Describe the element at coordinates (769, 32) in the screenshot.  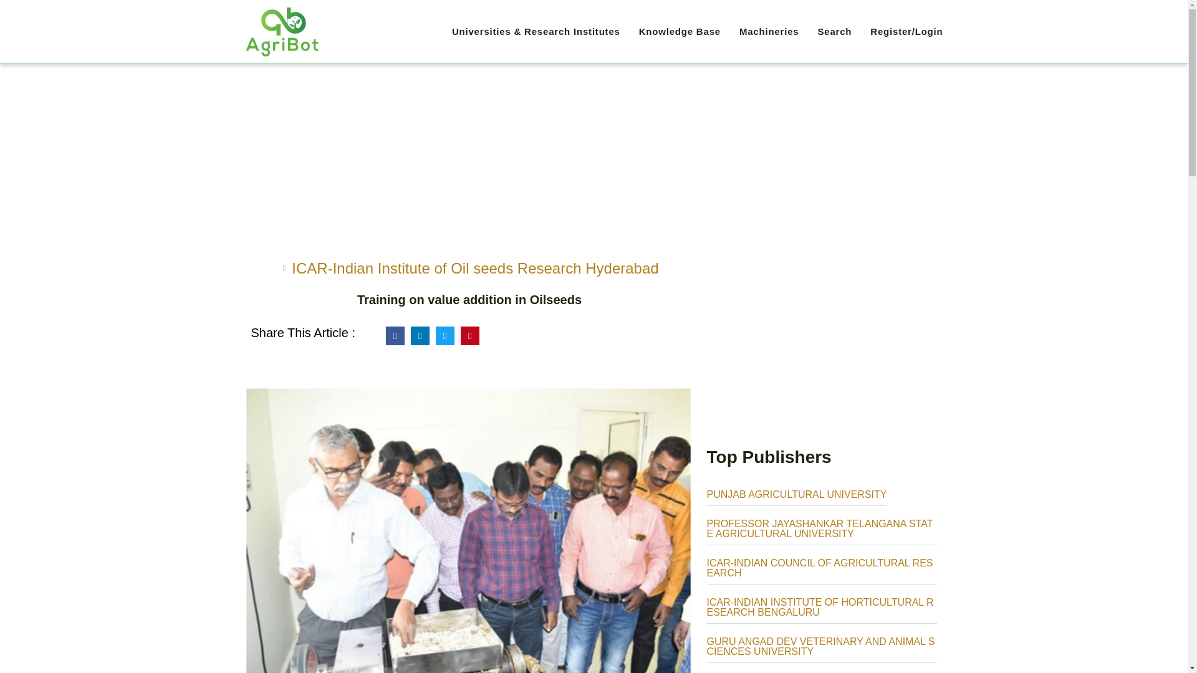
I see `Machineries` at that location.